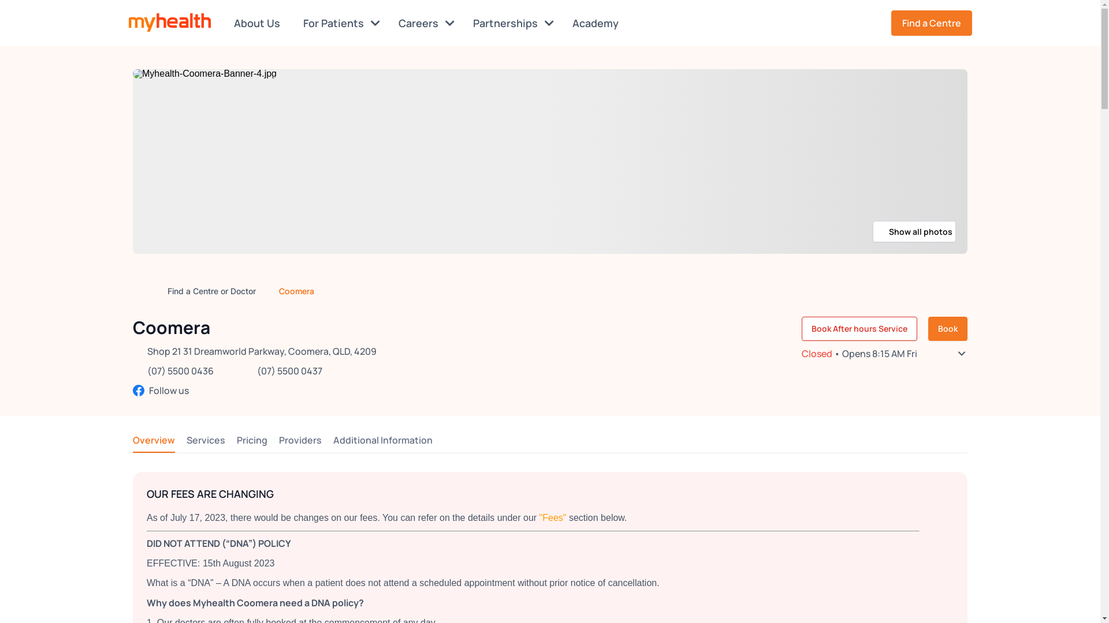  Describe the element at coordinates (259, 23) in the screenshot. I see `About Us` at that location.